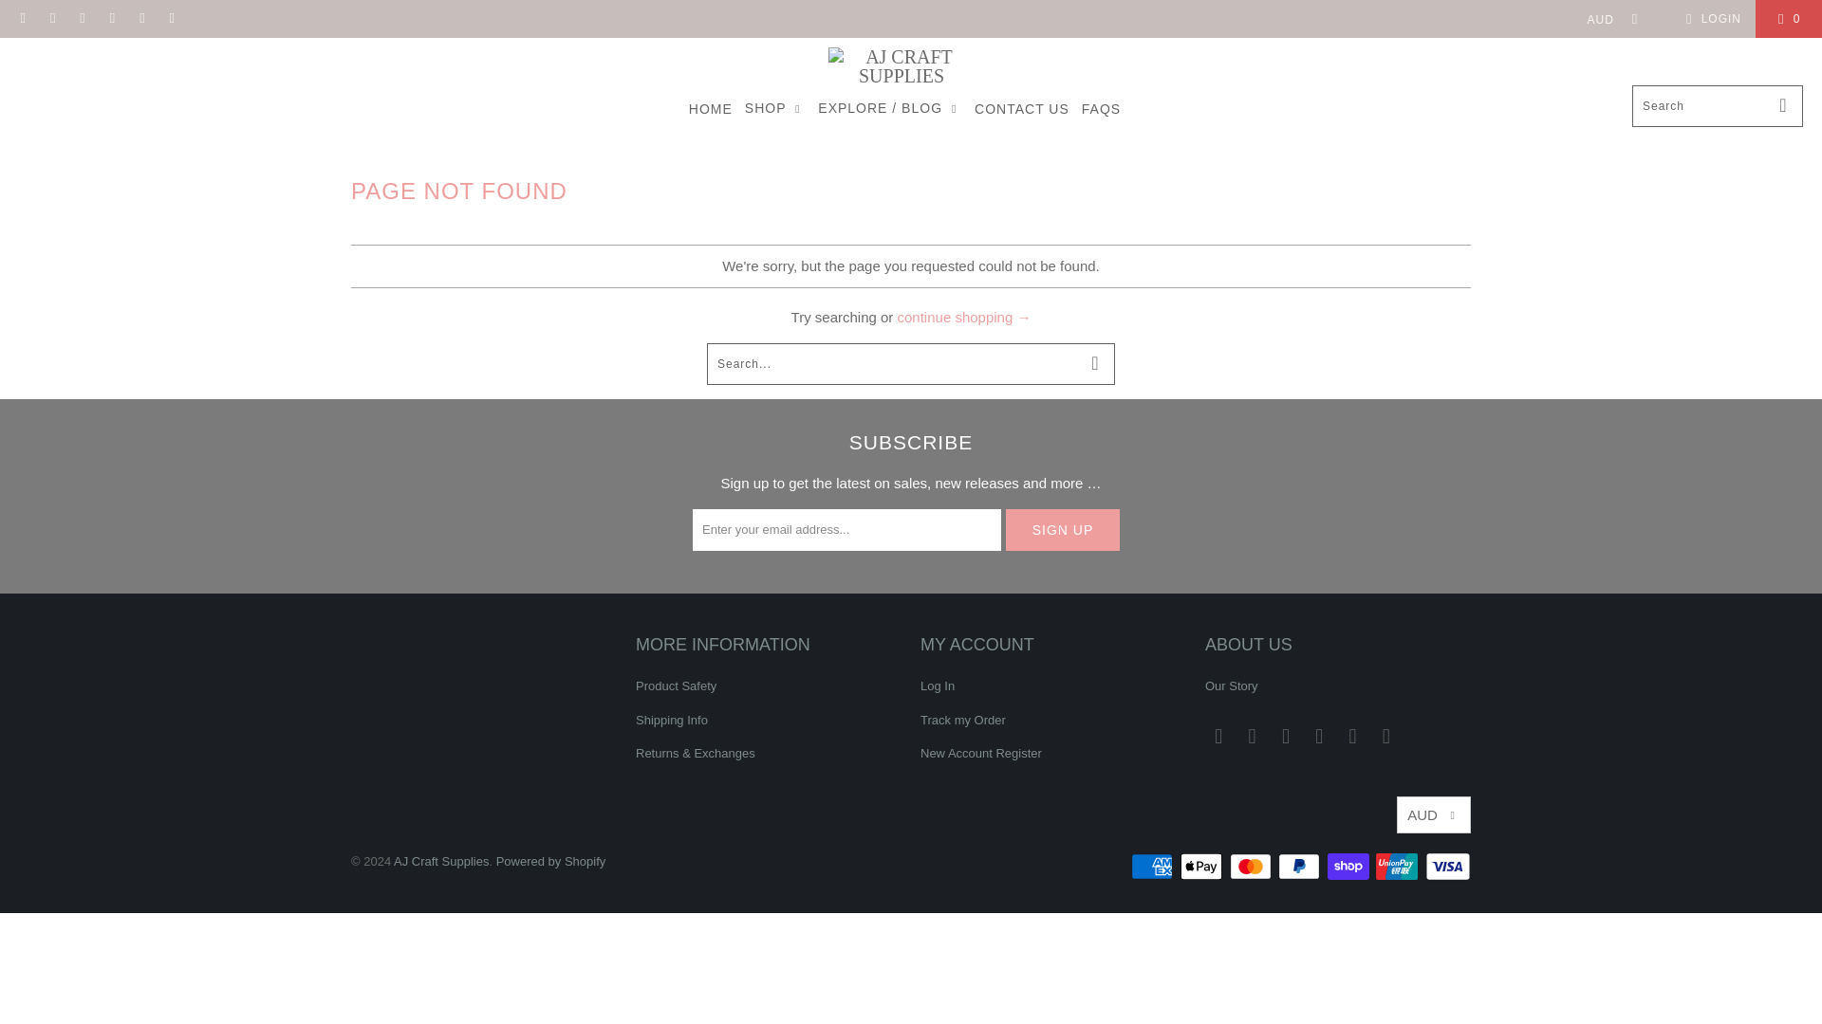  I want to click on AJ Craft Supplies on Instagram, so click(1286, 736).